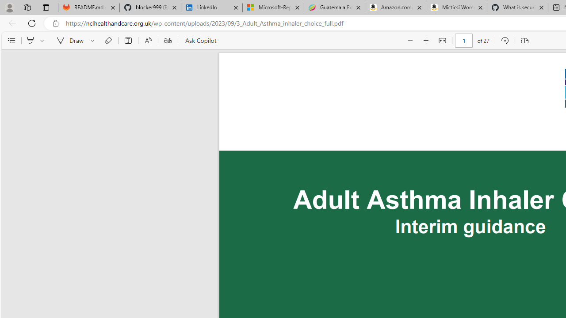 This screenshot has height=318, width=566. I want to click on Rotate (Ctrl+]), so click(504, 41).